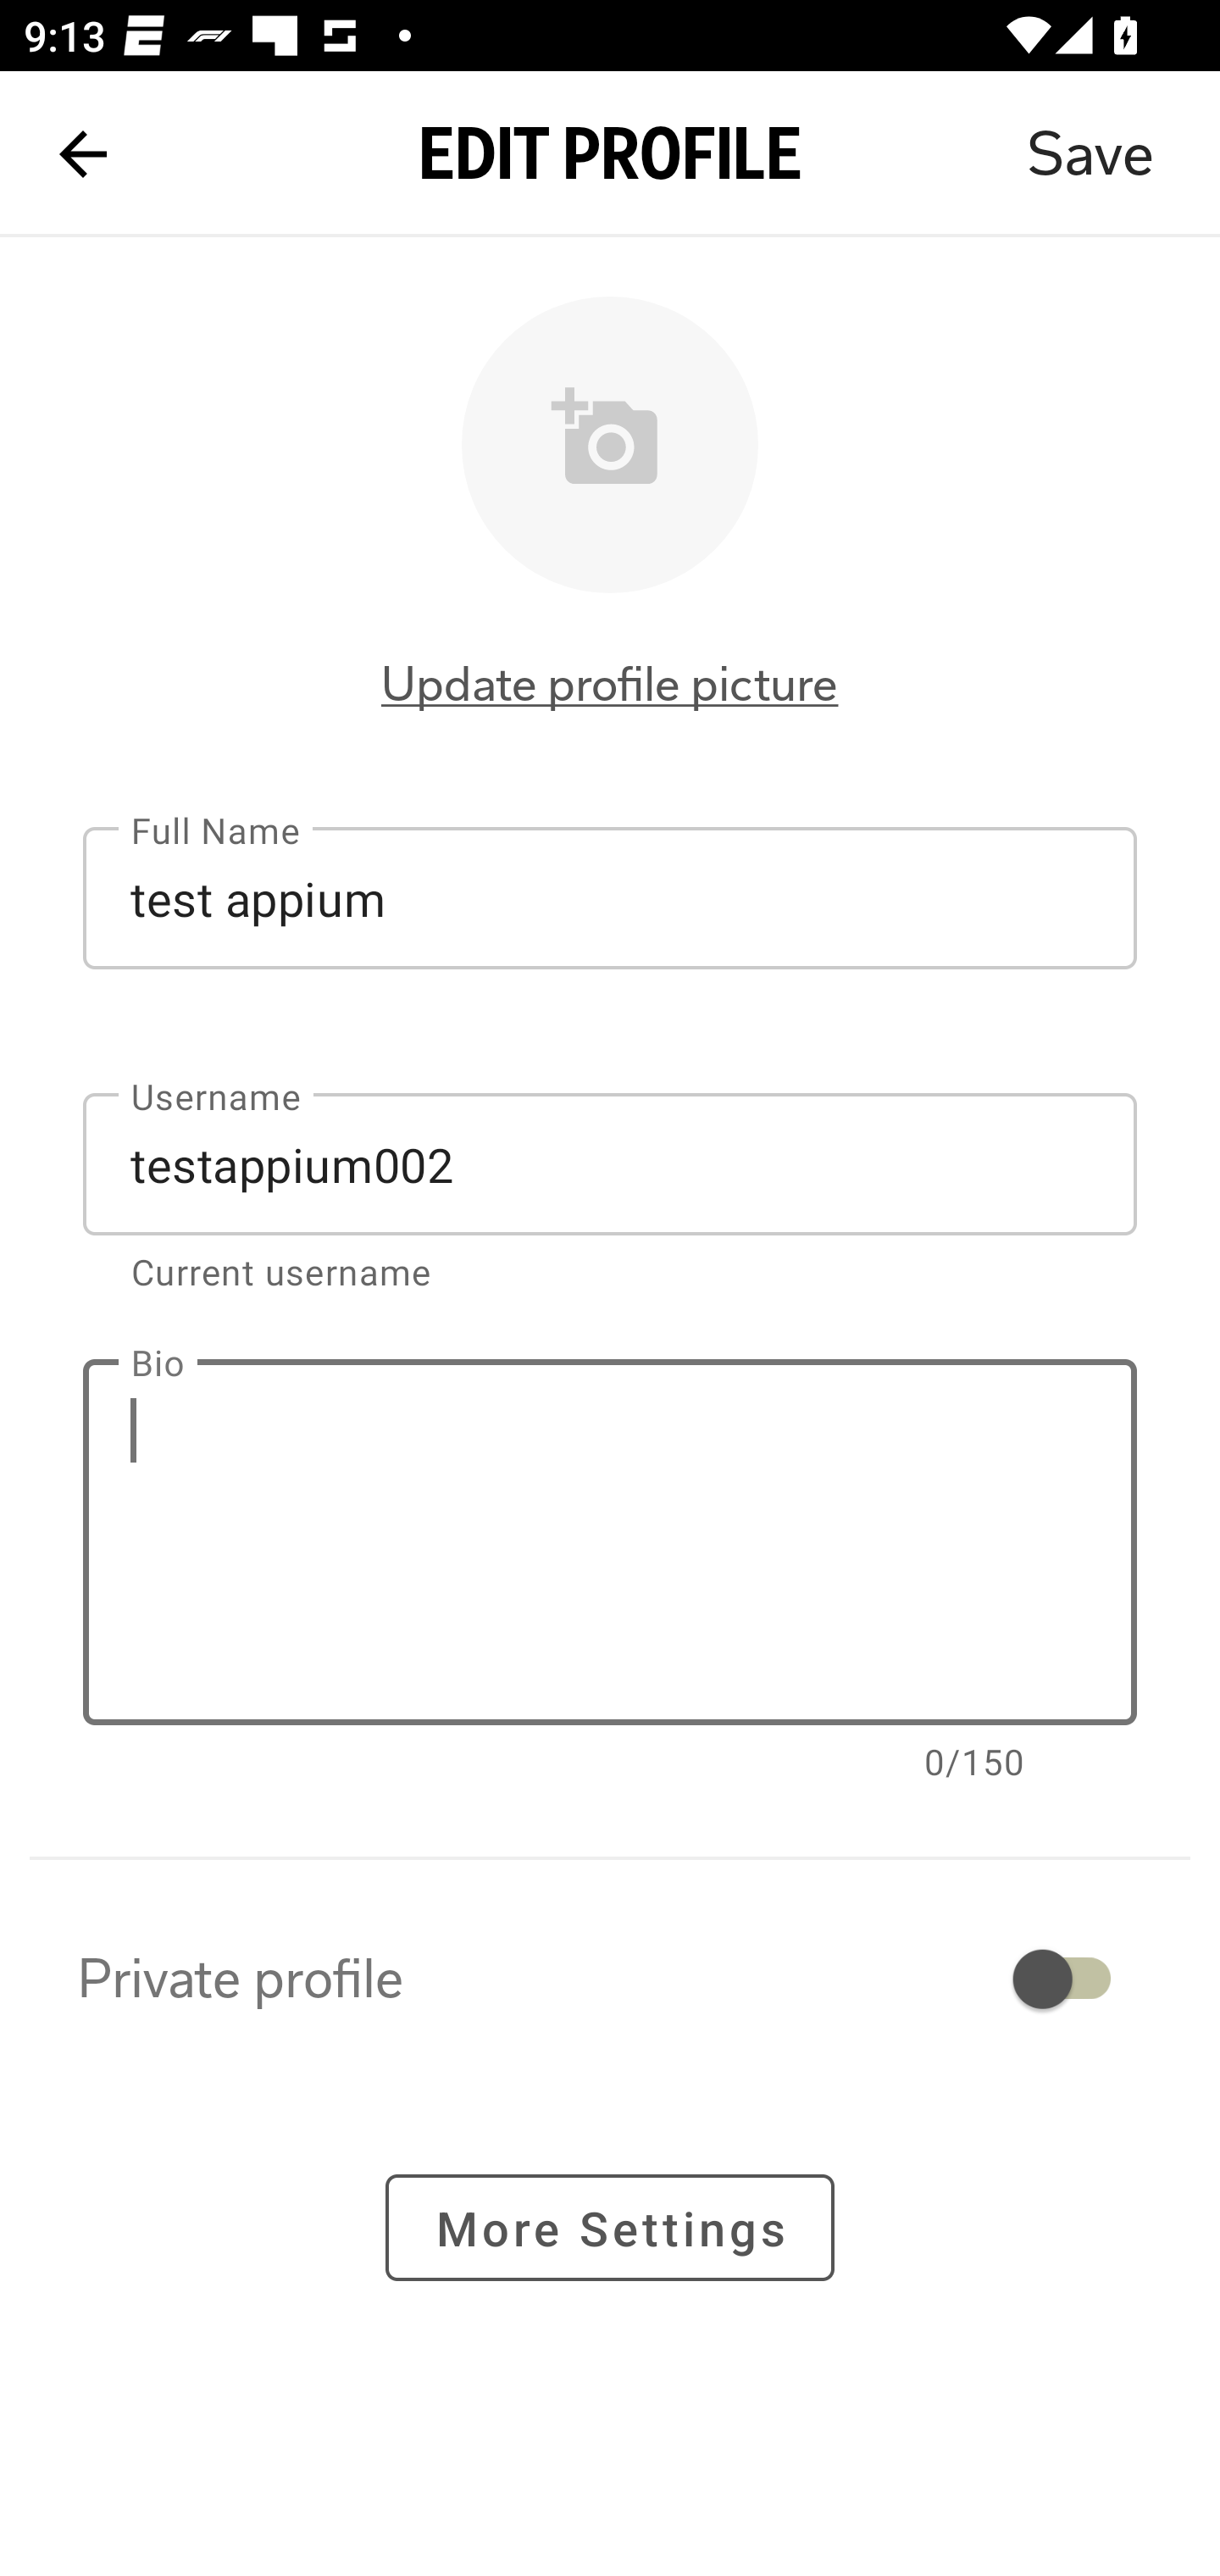  What do you see at coordinates (610, 1542) in the screenshot?
I see `Bio` at bounding box center [610, 1542].